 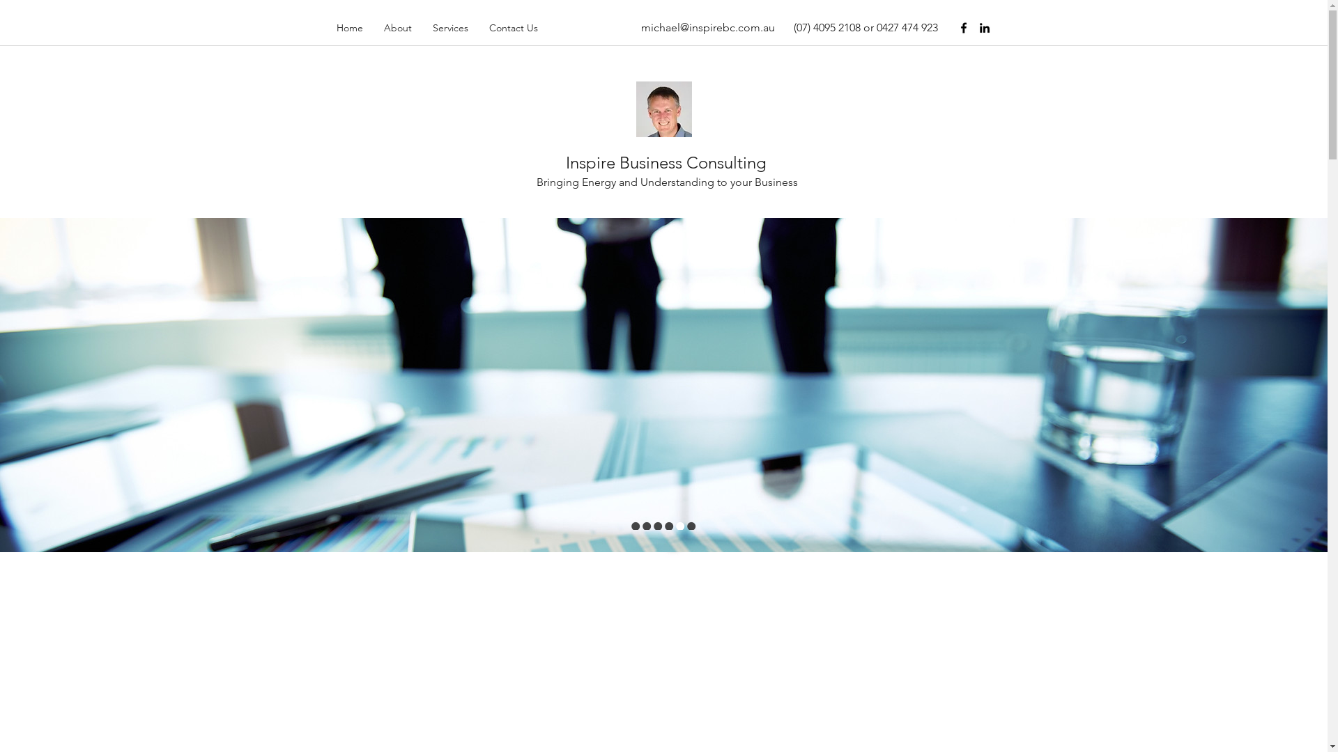 What do you see at coordinates (350, 28) in the screenshot?
I see `Home` at bounding box center [350, 28].